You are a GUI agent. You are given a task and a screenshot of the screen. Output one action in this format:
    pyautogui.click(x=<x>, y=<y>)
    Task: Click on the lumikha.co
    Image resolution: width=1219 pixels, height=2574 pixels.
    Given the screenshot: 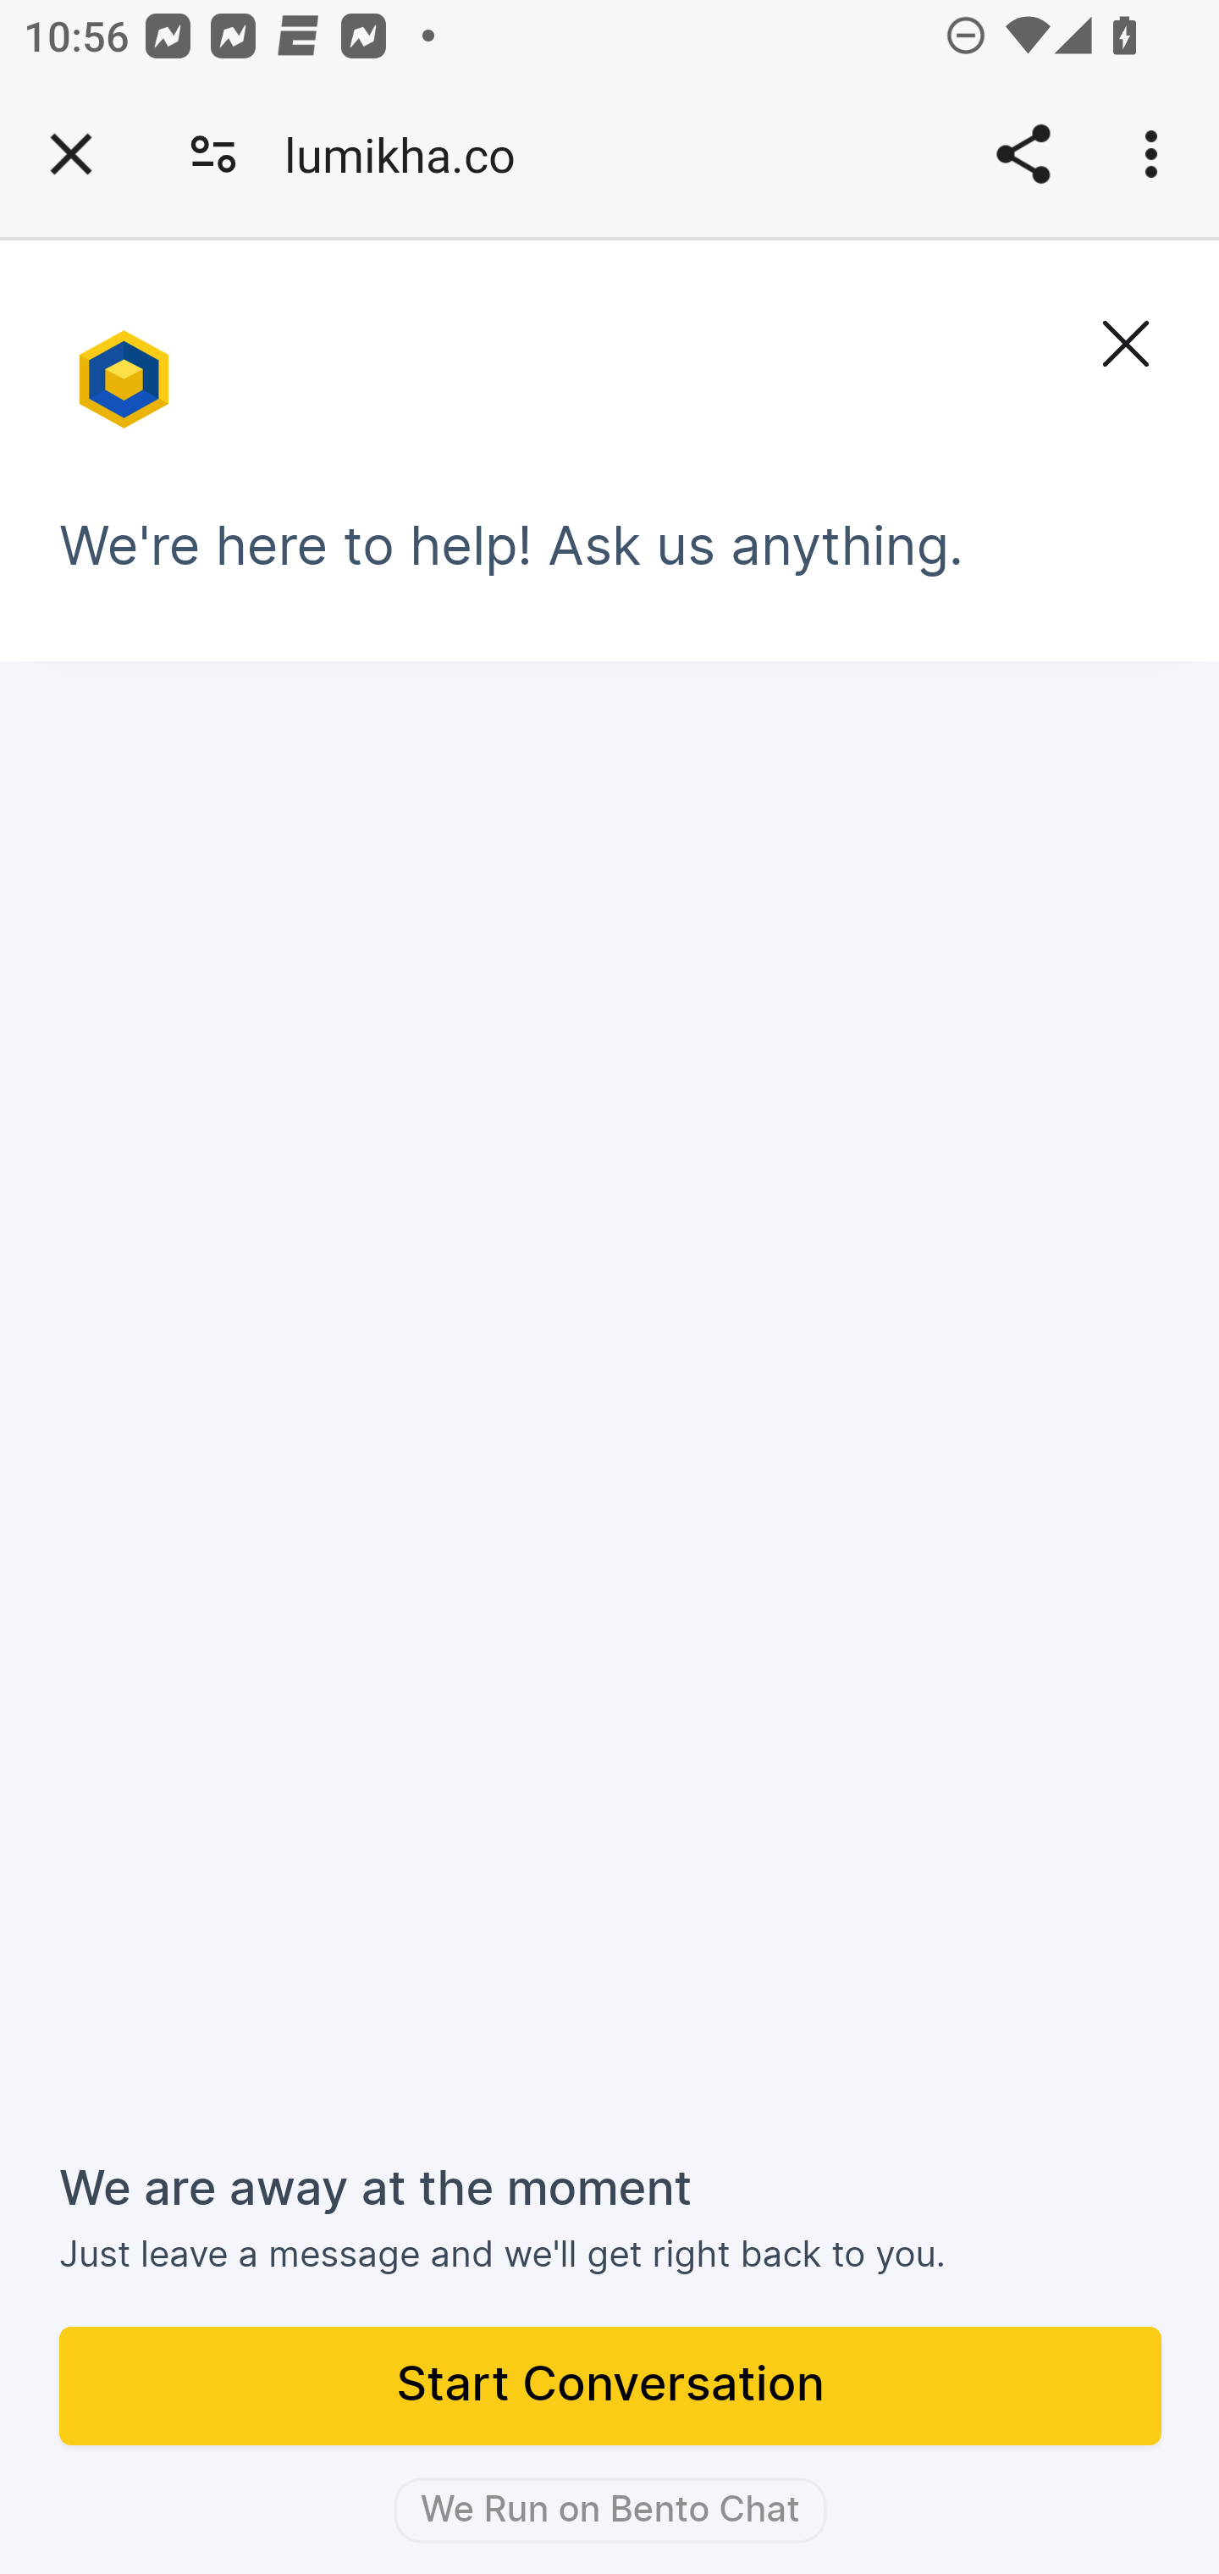 What is the action you would take?
    pyautogui.click(x=411, y=154)
    